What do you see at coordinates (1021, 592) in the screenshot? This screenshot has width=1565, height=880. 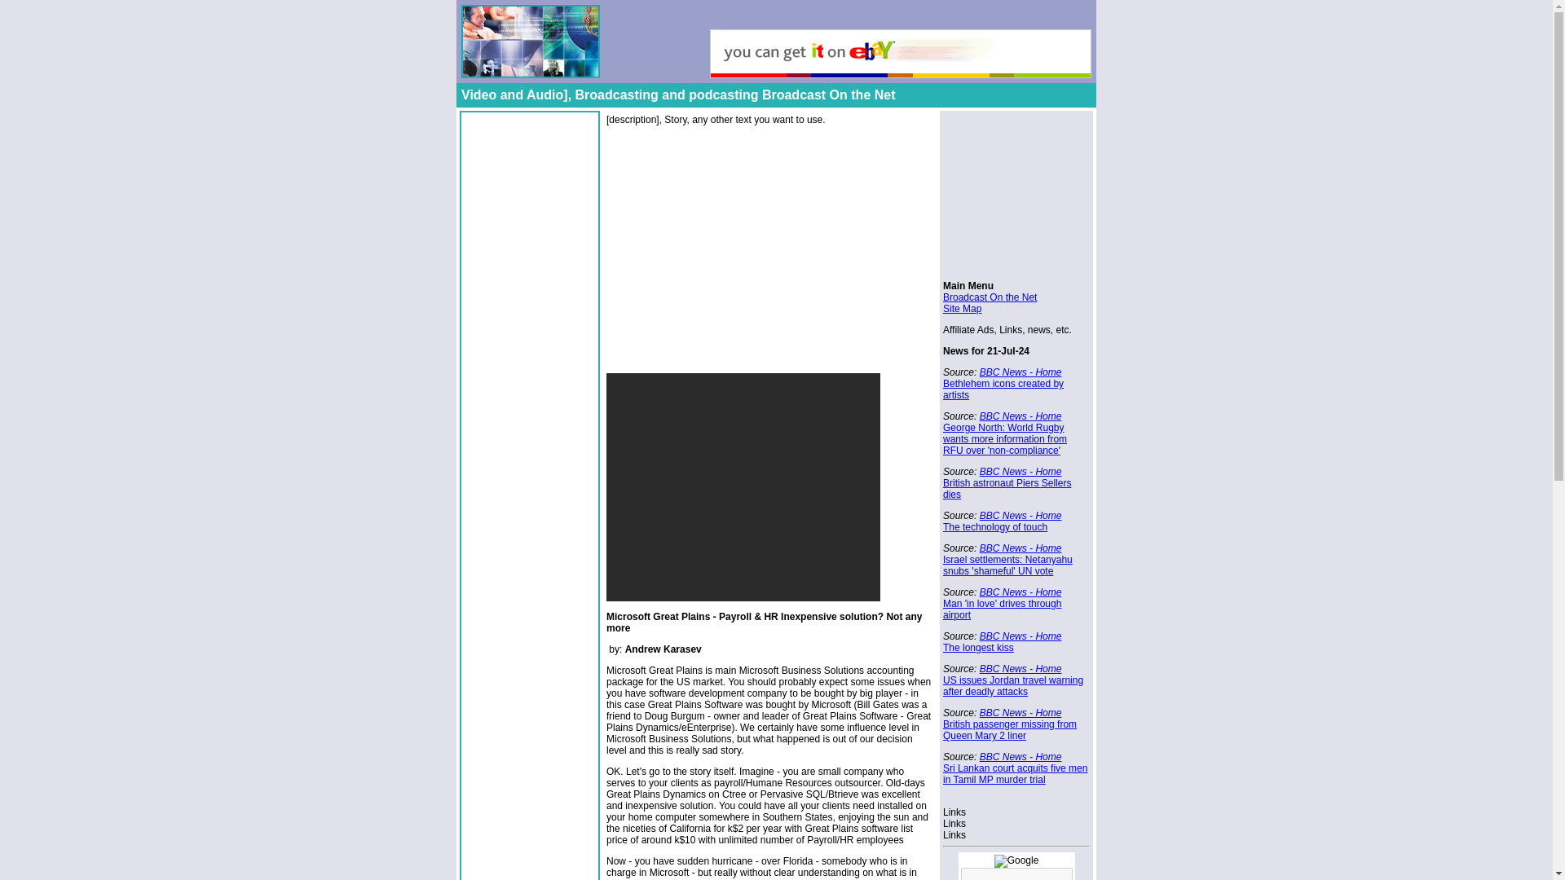 I see `BBC News - Home` at bounding box center [1021, 592].